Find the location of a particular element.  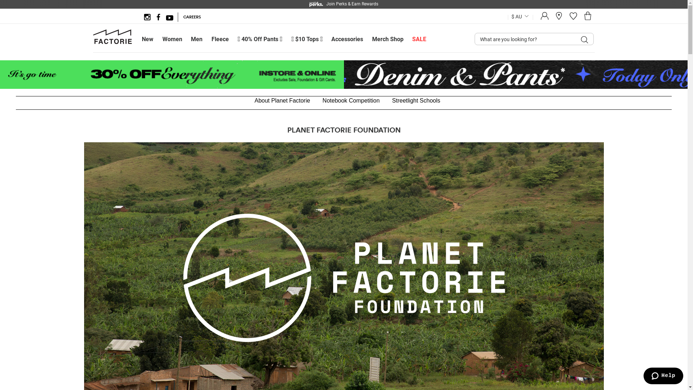

View Wishlist is located at coordinates (573, 18).